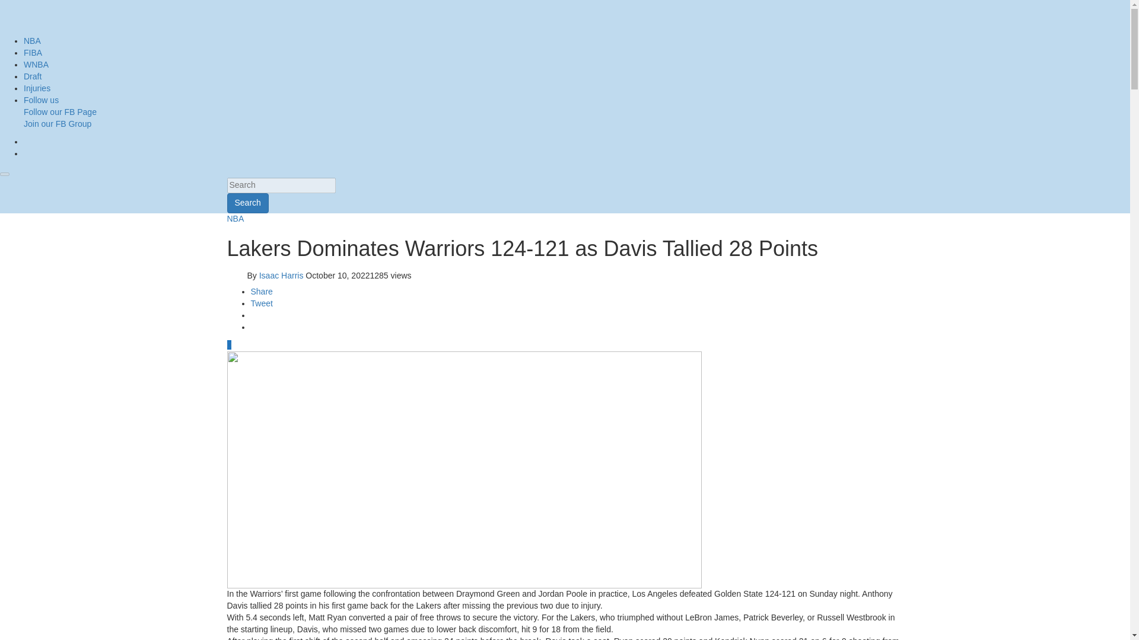 The height and width of the screenshot is (640, 1139). Describe the element at coordinates (261, 303) in the screenshot. I see `Share on Twitter` at that location.